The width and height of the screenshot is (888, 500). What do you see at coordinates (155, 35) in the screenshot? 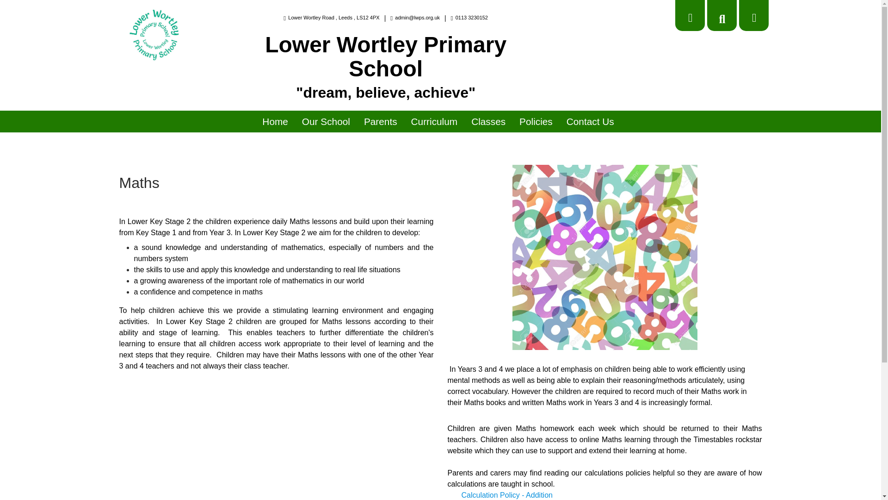
I see `Lower Wortley Primary School - "dream, believe, achieve"` at bounding box center [155, 35].